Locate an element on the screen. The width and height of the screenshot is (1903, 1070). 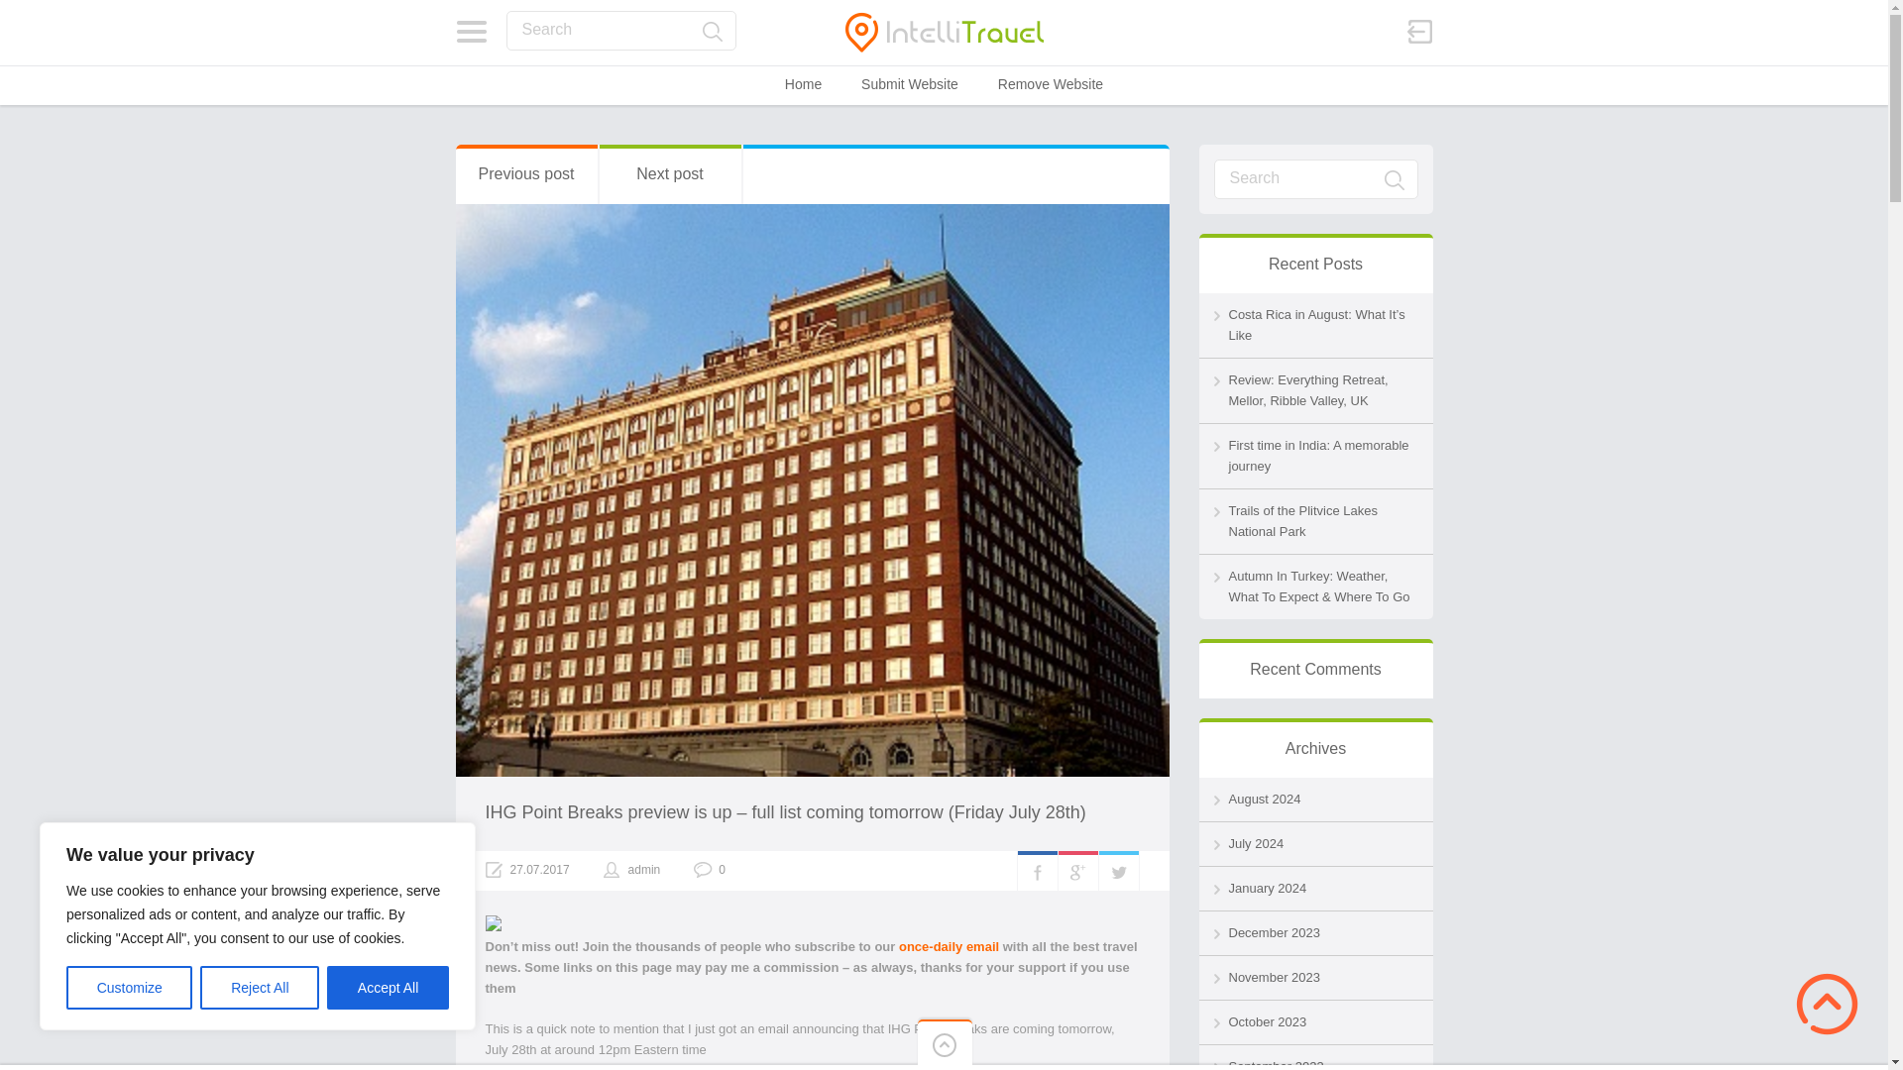
Search is located at coordinates (712, 32).